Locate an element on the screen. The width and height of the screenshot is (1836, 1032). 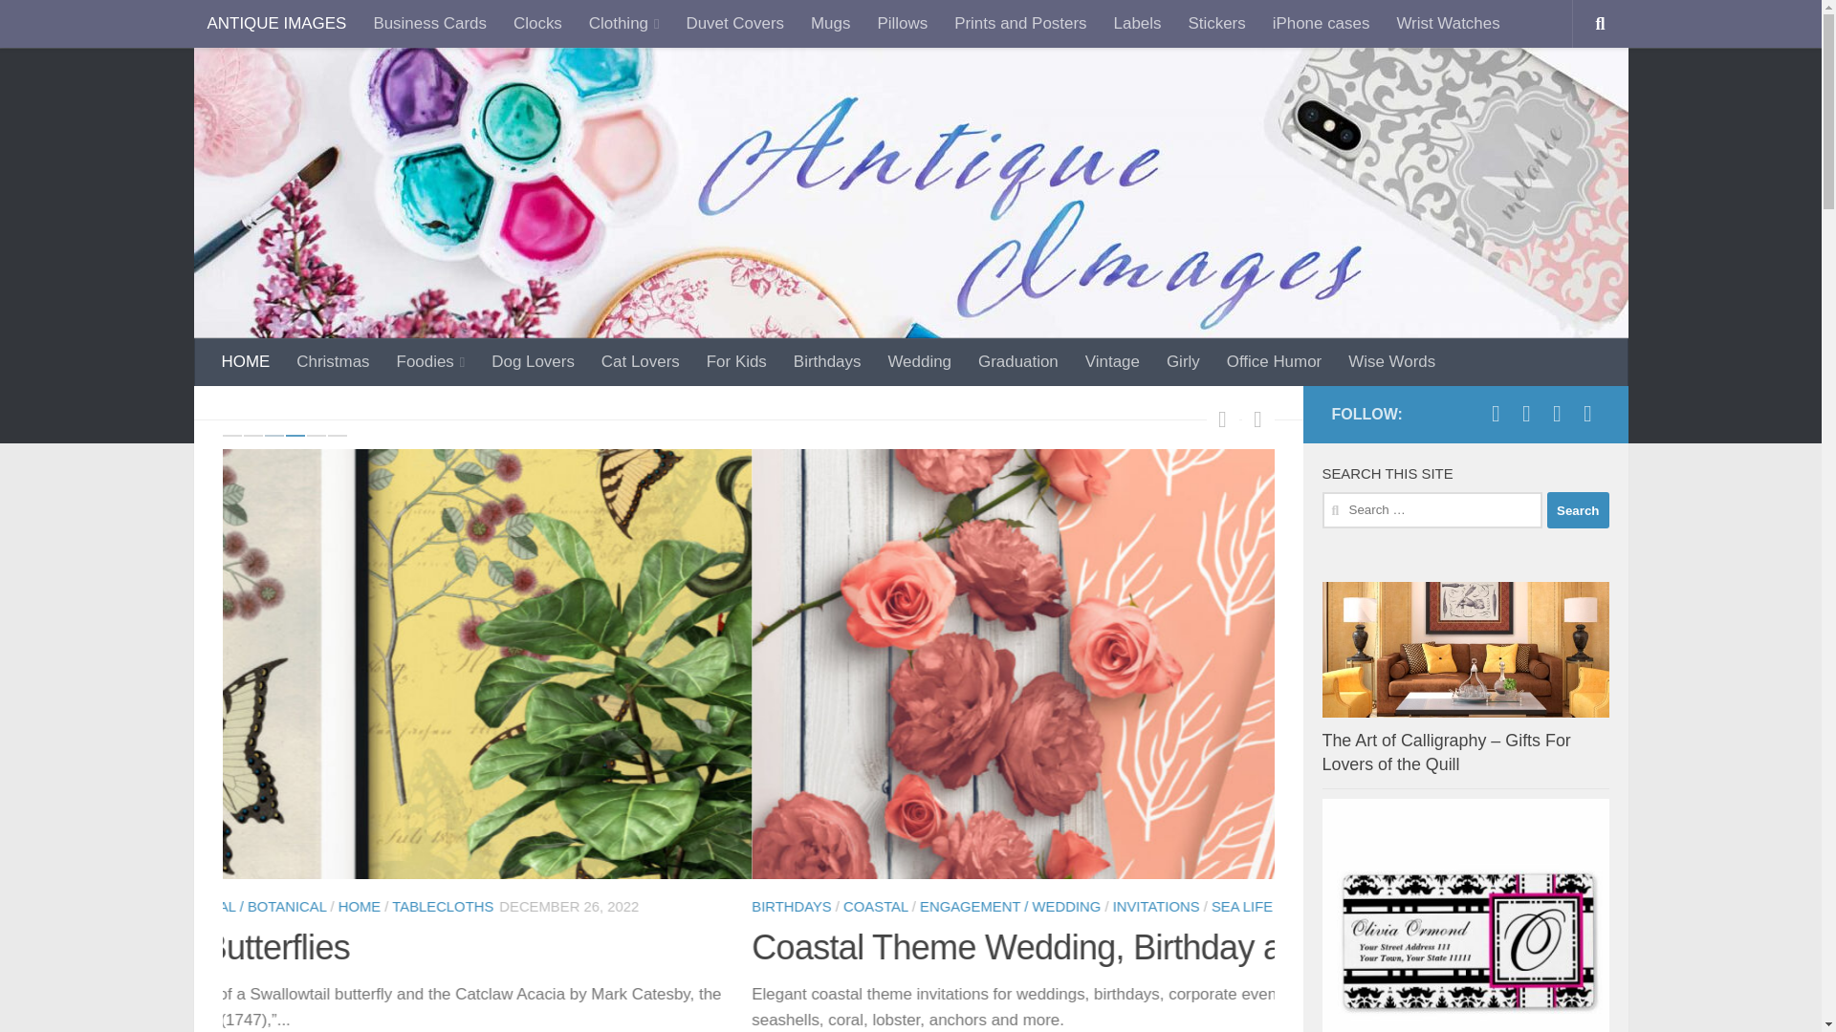
Girly is located at coordinates (1184, 362).